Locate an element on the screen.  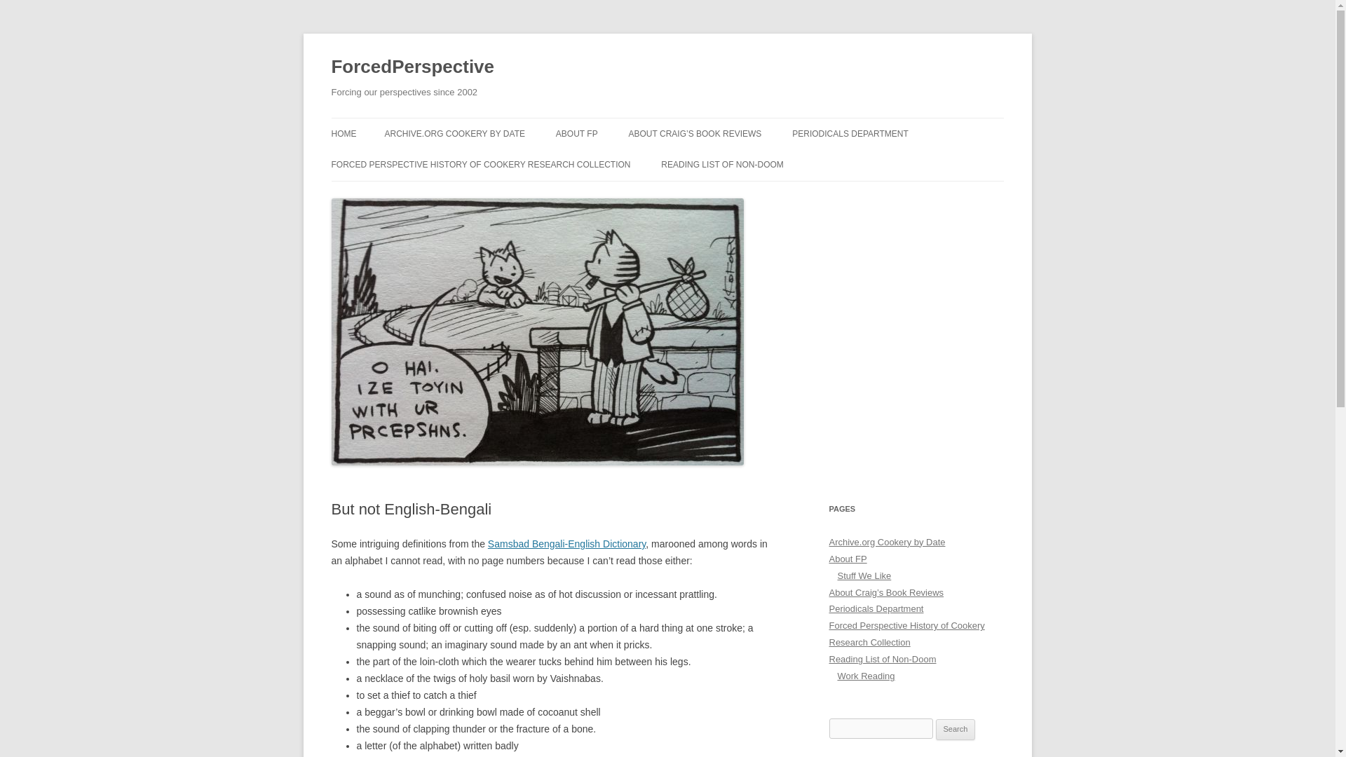
Work Reading is located at coordinates (866, 676).